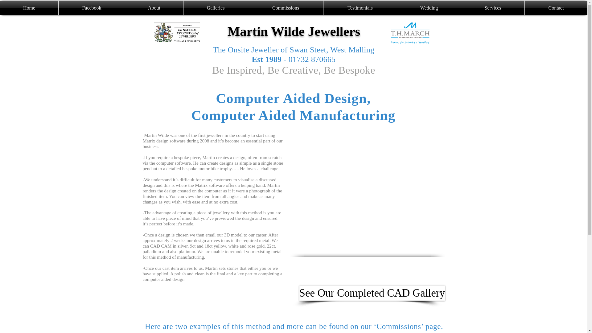 The height and width of the screenshot is (333, 592). What do you see at coordinates (493, 8) in the screenshot?
I see `Services` at bounding box center [493, 8].